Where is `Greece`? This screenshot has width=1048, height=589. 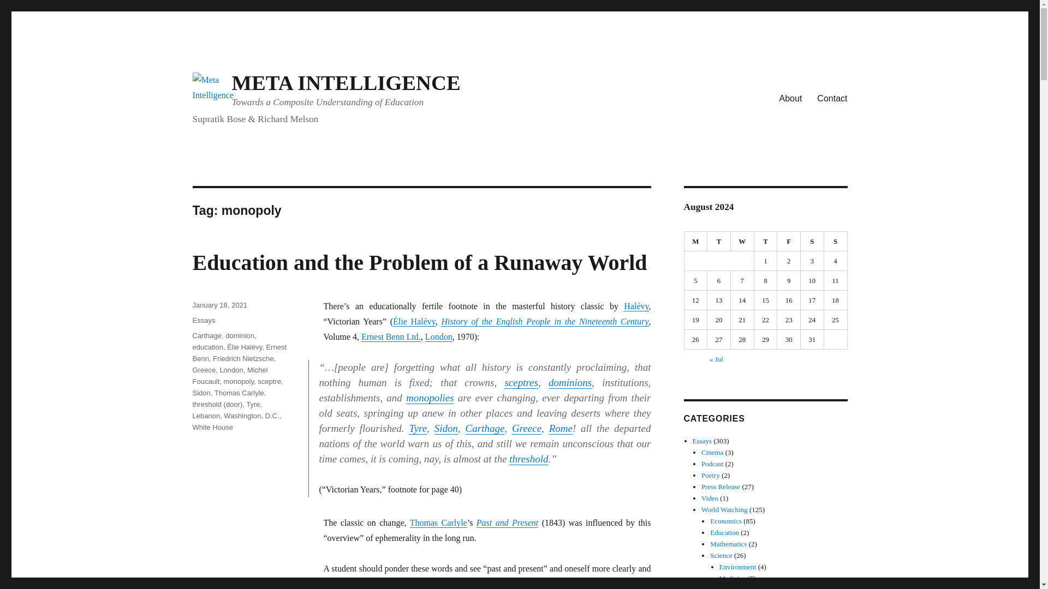
Greece is located at coordinates (527, 428).